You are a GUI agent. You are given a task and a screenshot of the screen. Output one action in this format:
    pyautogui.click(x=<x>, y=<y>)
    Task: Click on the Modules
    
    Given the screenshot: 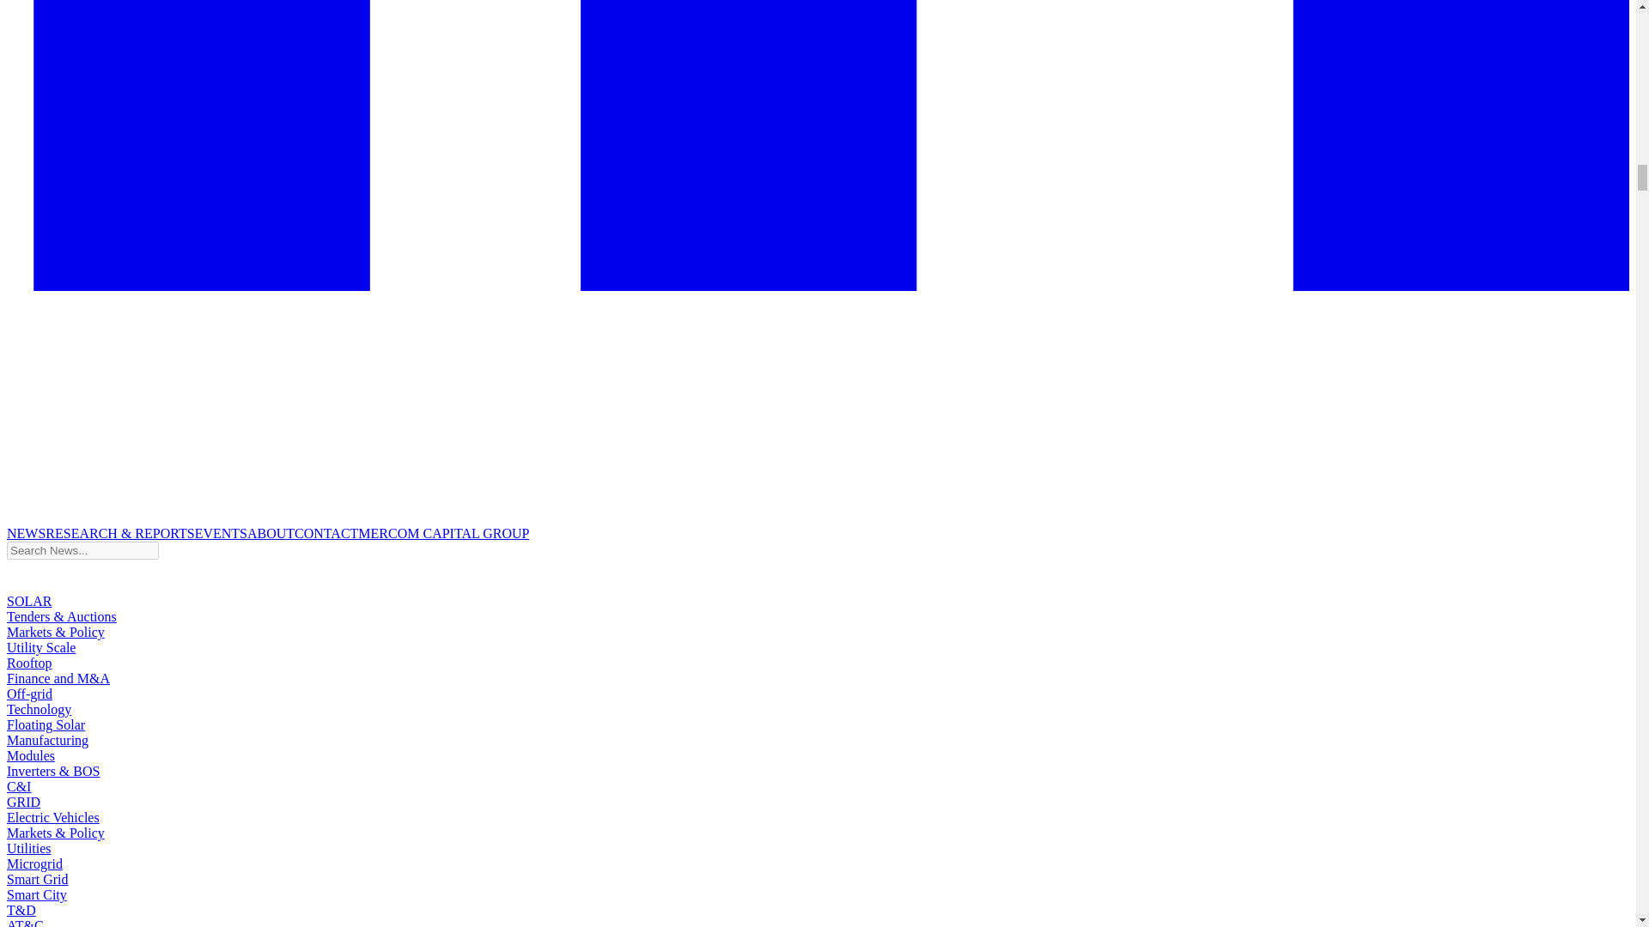 What is the action you would take?
    pyautogui.click(x=30, y=755)
    